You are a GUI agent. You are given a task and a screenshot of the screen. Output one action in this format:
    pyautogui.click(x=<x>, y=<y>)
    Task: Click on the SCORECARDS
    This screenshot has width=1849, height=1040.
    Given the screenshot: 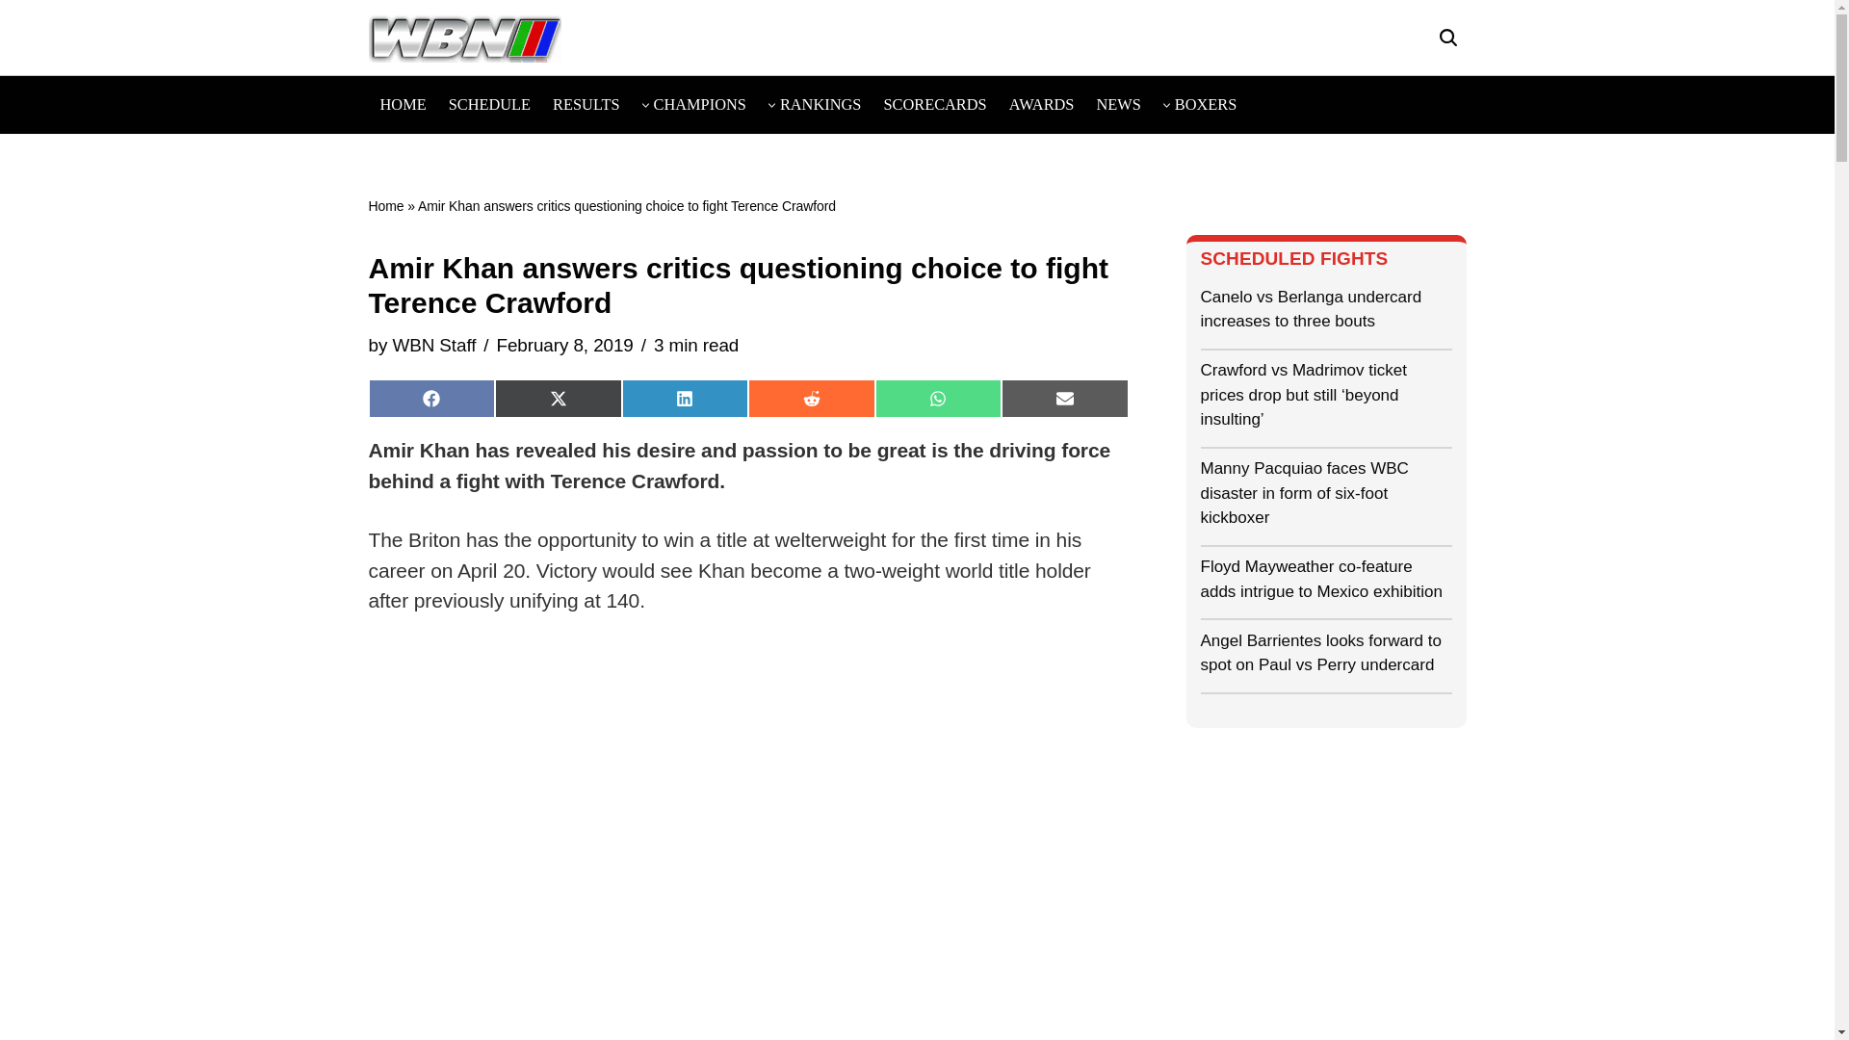 What is the action you would take?
    pyautogui.click(x=934, y=104)
    